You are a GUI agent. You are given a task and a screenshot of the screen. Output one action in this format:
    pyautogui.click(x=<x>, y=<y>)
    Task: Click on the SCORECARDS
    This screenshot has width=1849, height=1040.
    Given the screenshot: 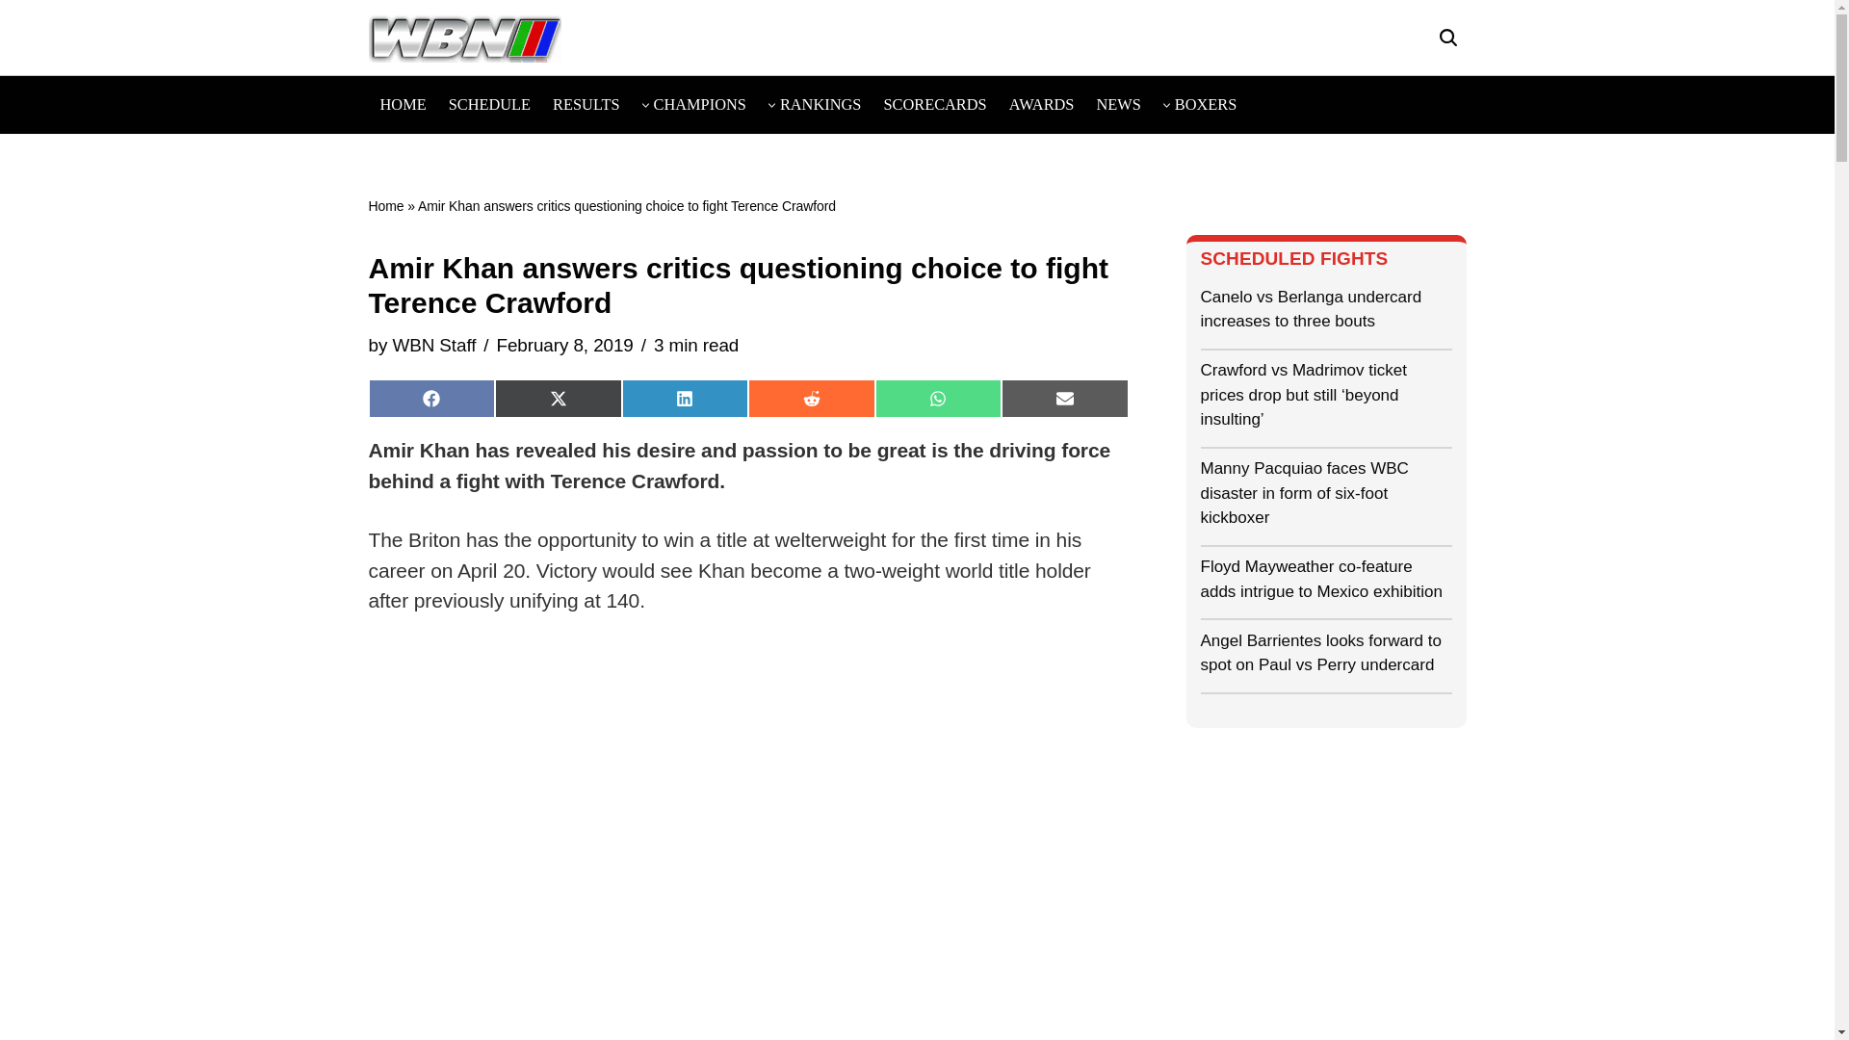 What is the action you would take?
    pyautogui.click(x=934, y=104)
    